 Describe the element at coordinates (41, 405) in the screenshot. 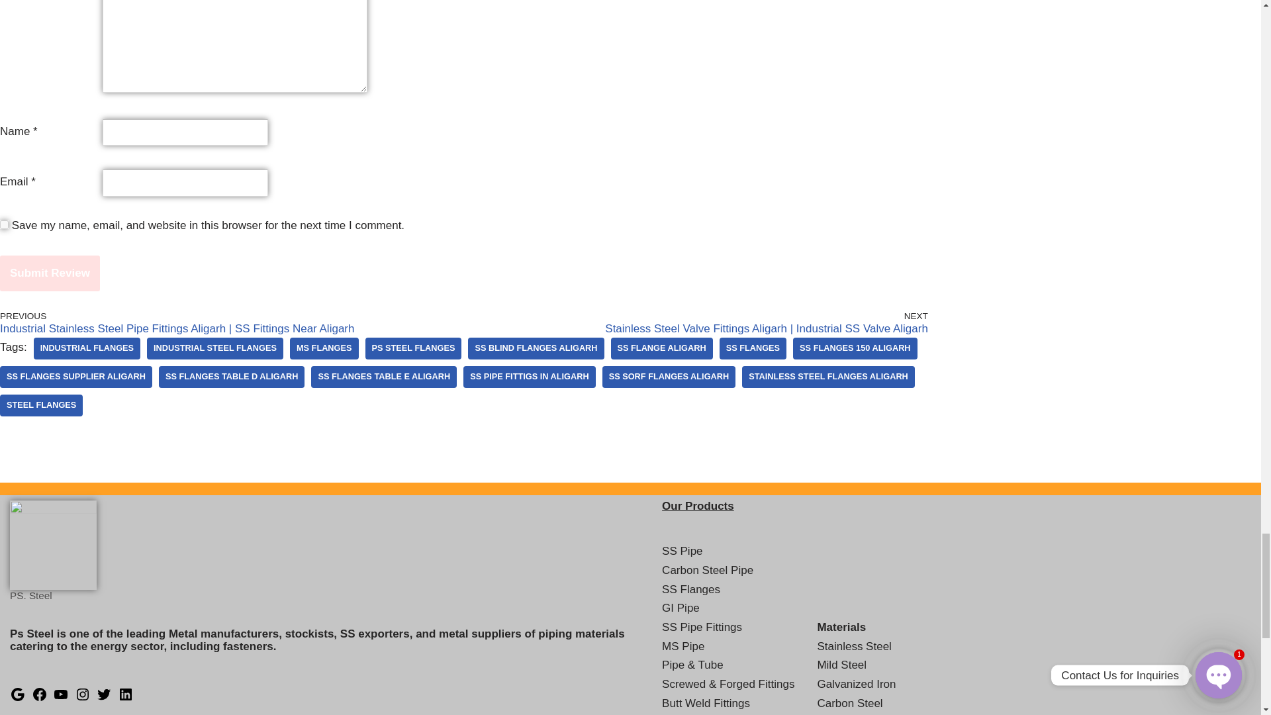

I see `Steel Flanges` at that location.